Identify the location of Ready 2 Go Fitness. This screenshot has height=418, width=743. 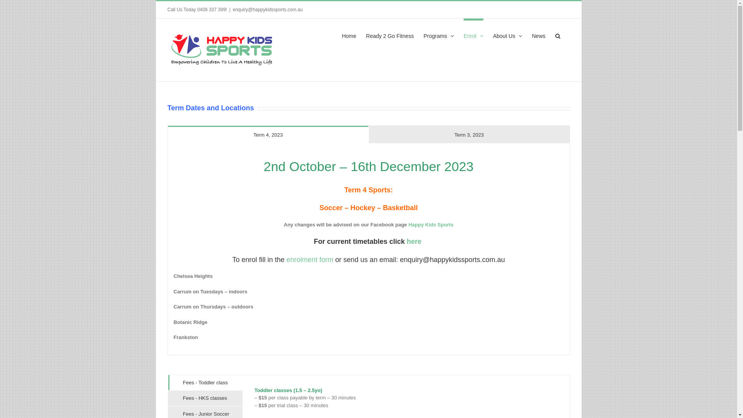
(390, 35).